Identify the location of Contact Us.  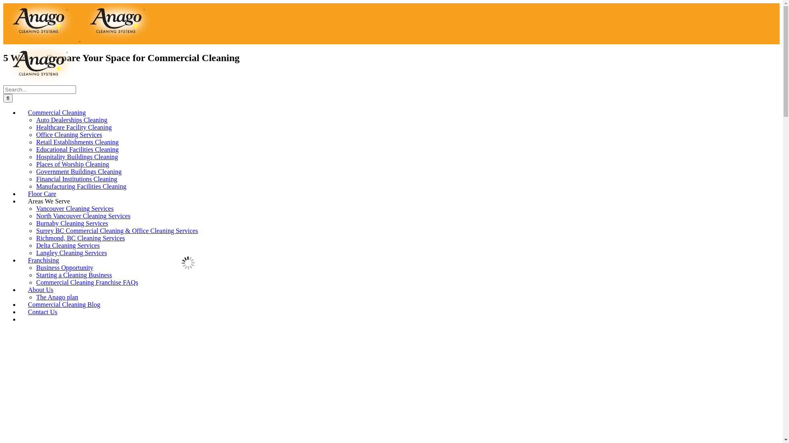
(43, 312).